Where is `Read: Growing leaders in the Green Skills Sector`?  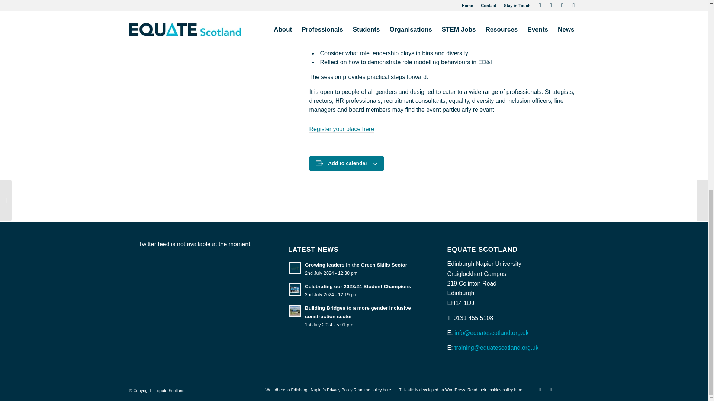
Read: Growing leaders in the Green Skills Sector is located at coordinates (295, 268).